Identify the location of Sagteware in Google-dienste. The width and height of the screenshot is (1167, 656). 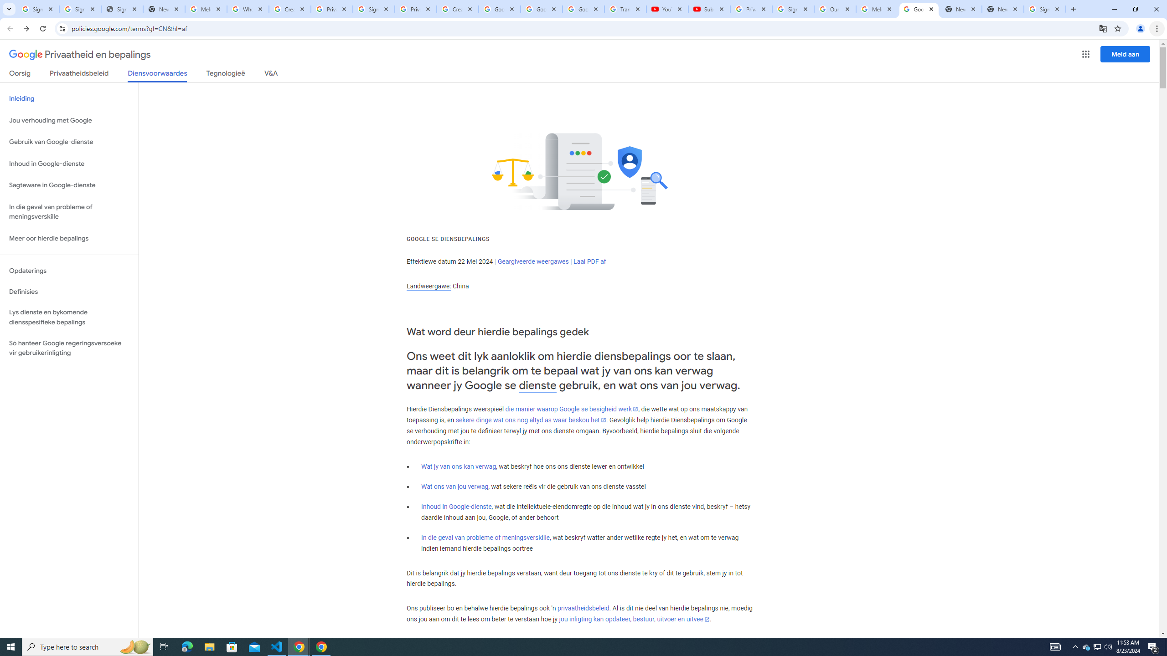
(69, 185).